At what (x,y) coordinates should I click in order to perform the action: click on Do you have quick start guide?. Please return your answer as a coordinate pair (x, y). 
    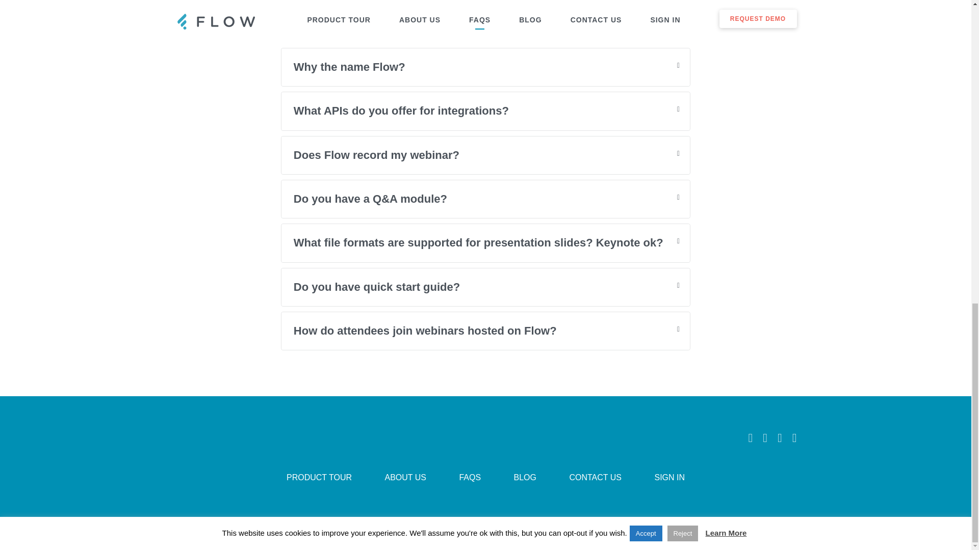
    Looking at the image, I should click on (485, 287).